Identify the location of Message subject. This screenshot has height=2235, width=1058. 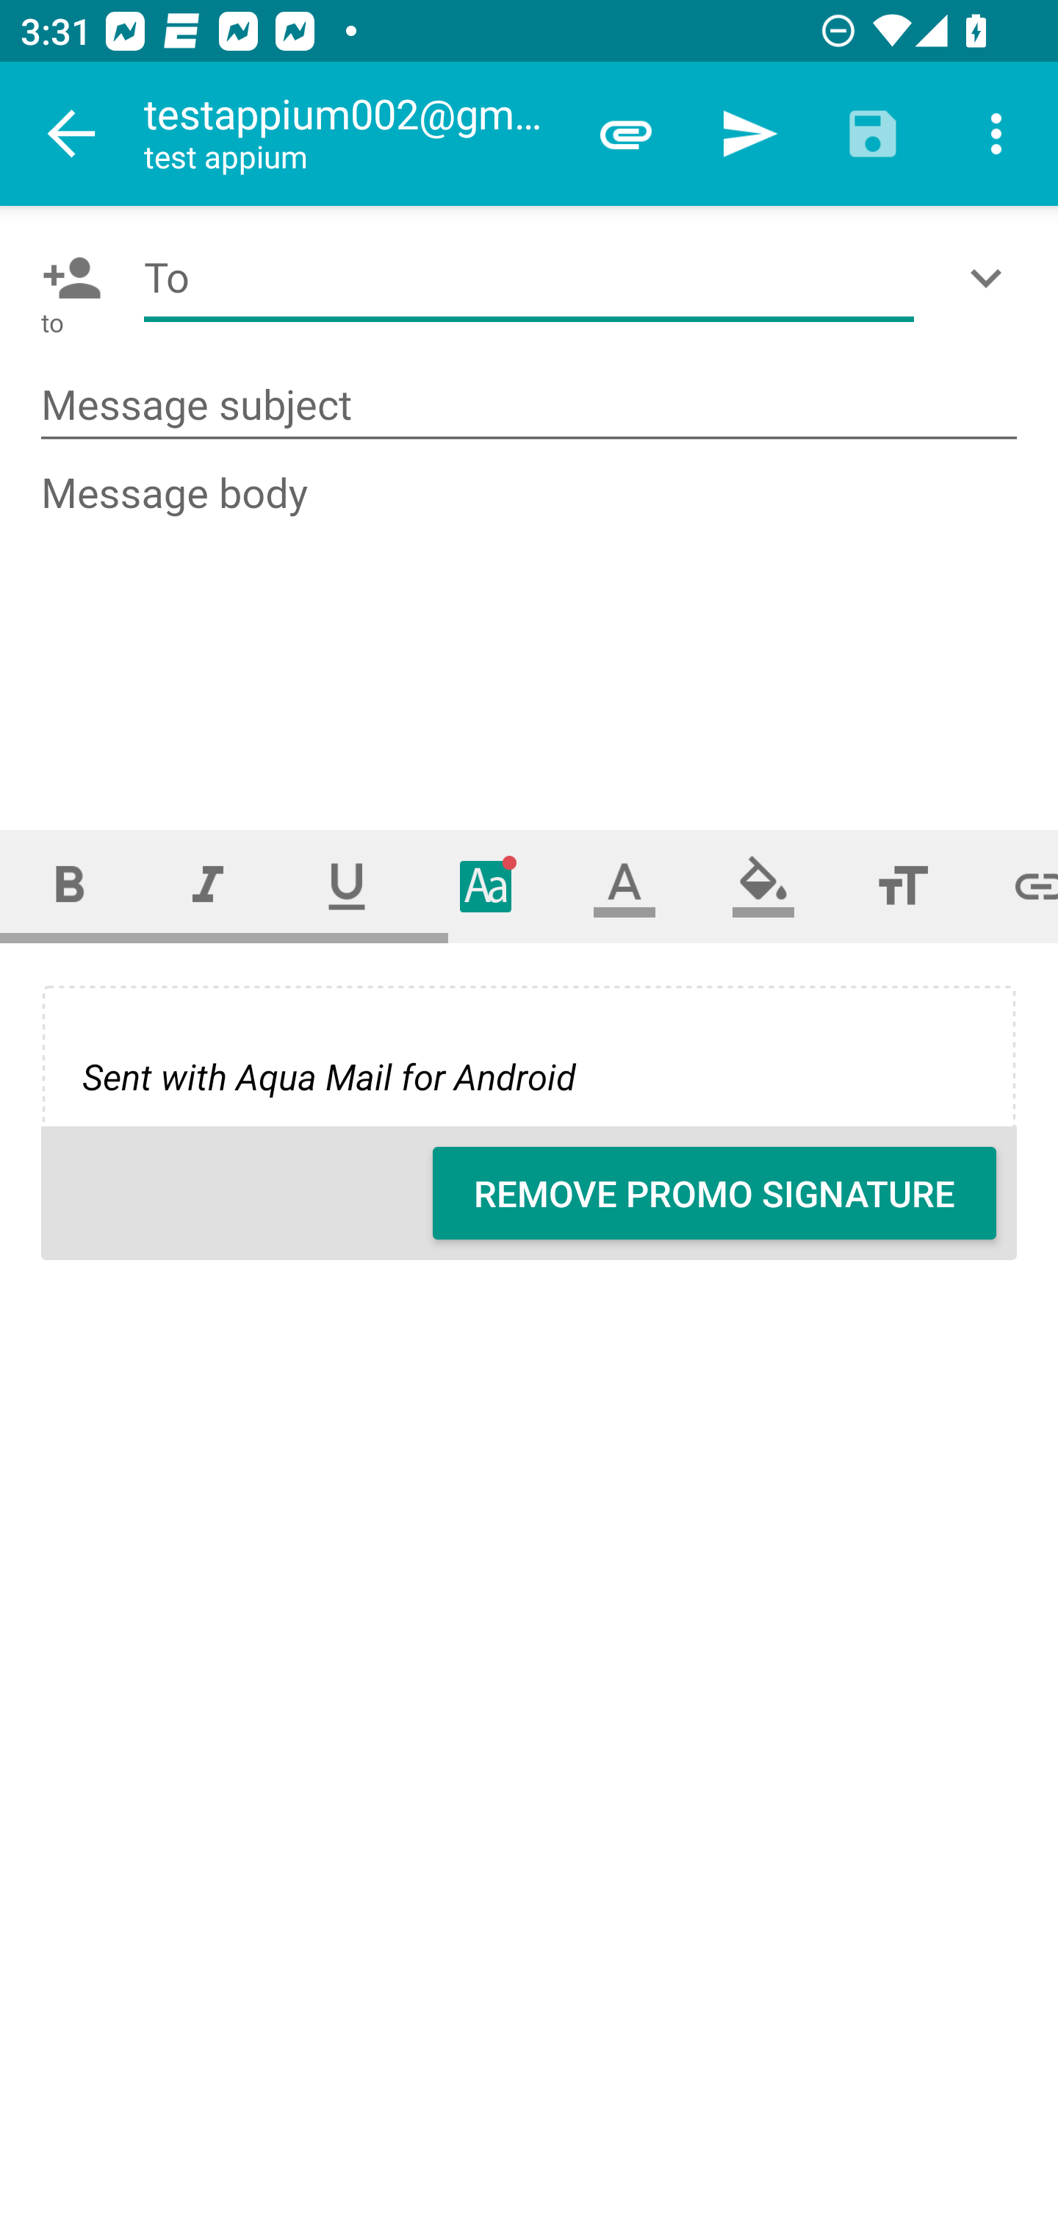
(529, 406).